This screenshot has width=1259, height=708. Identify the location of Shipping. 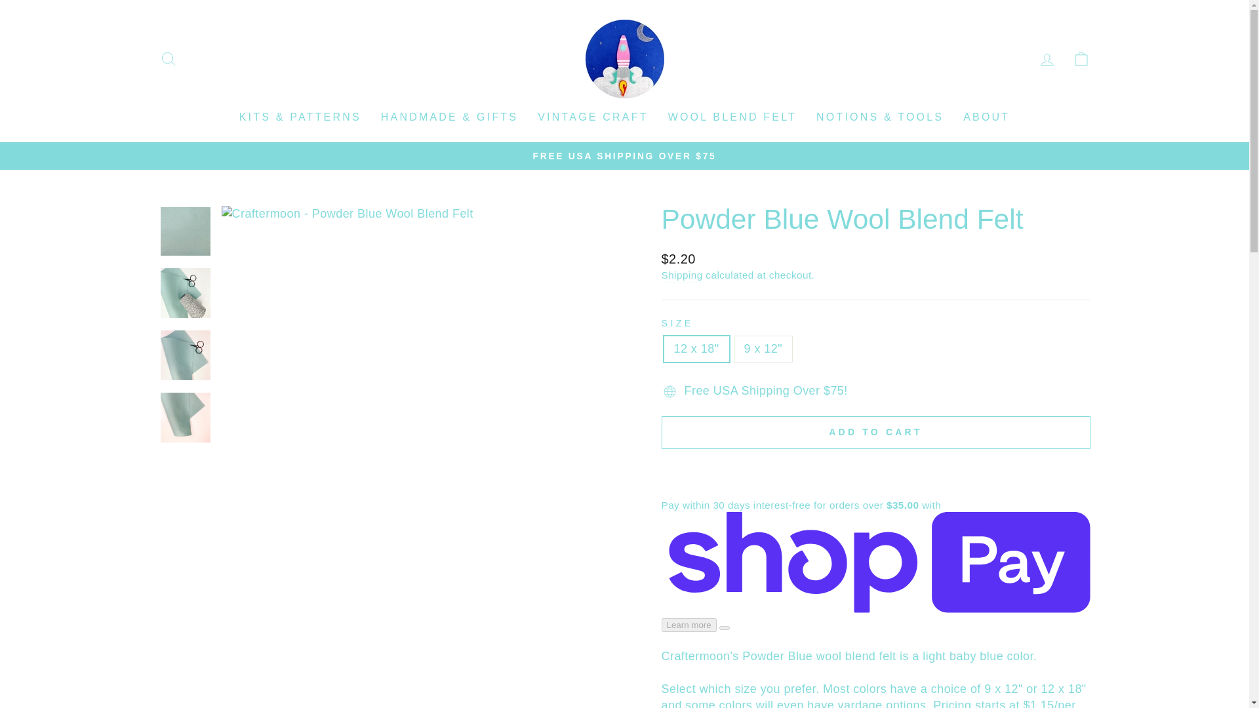
(682, 275).